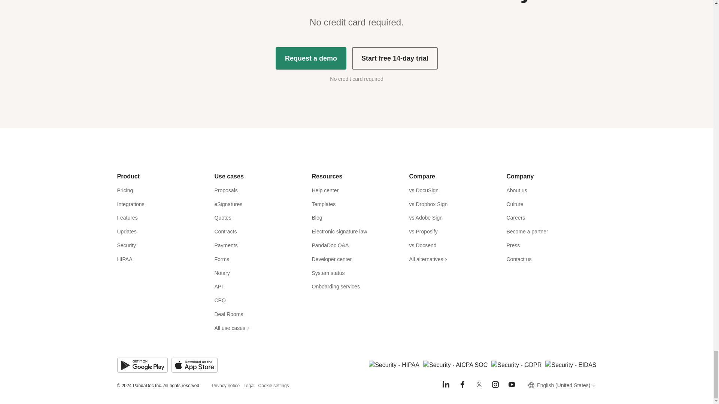 The height and width of the screenshot is (404, 719). What do you see at coordinates (512, 385) in the screenshot?
I see `Youtube` at bounding box center [512, 385].